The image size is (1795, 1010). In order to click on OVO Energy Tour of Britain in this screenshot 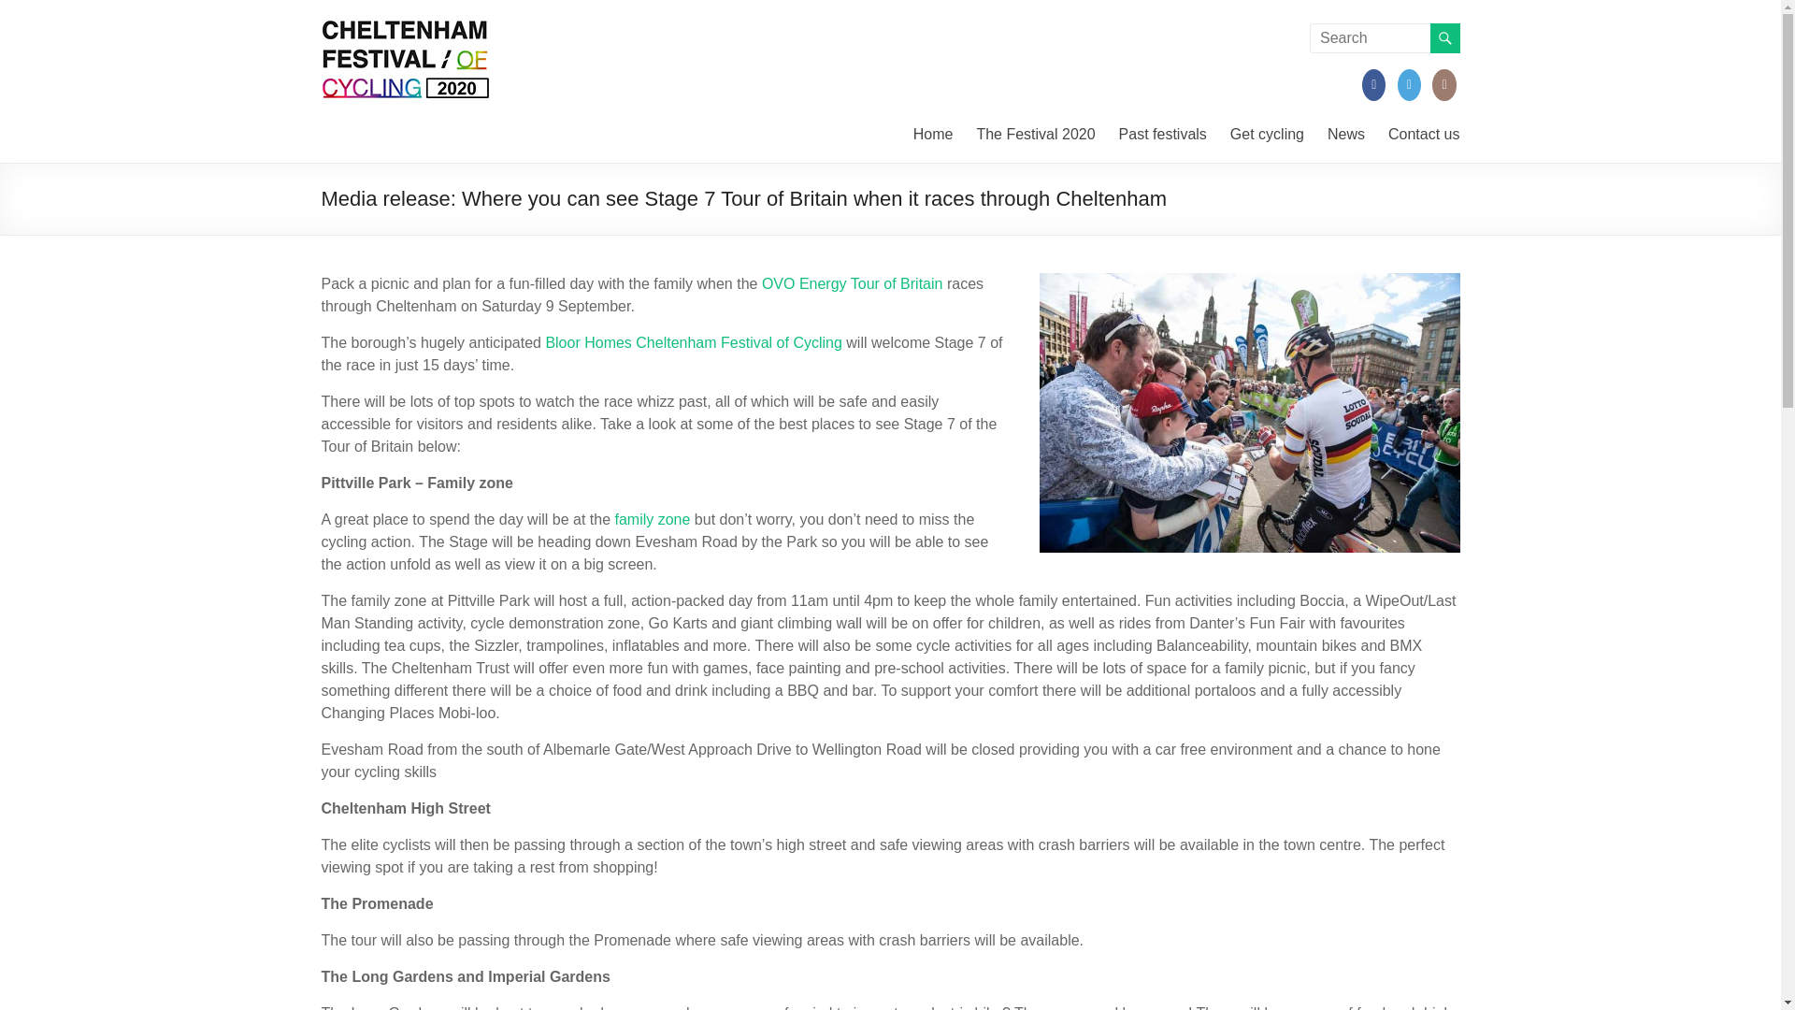, I will do `click(853, 283)`.